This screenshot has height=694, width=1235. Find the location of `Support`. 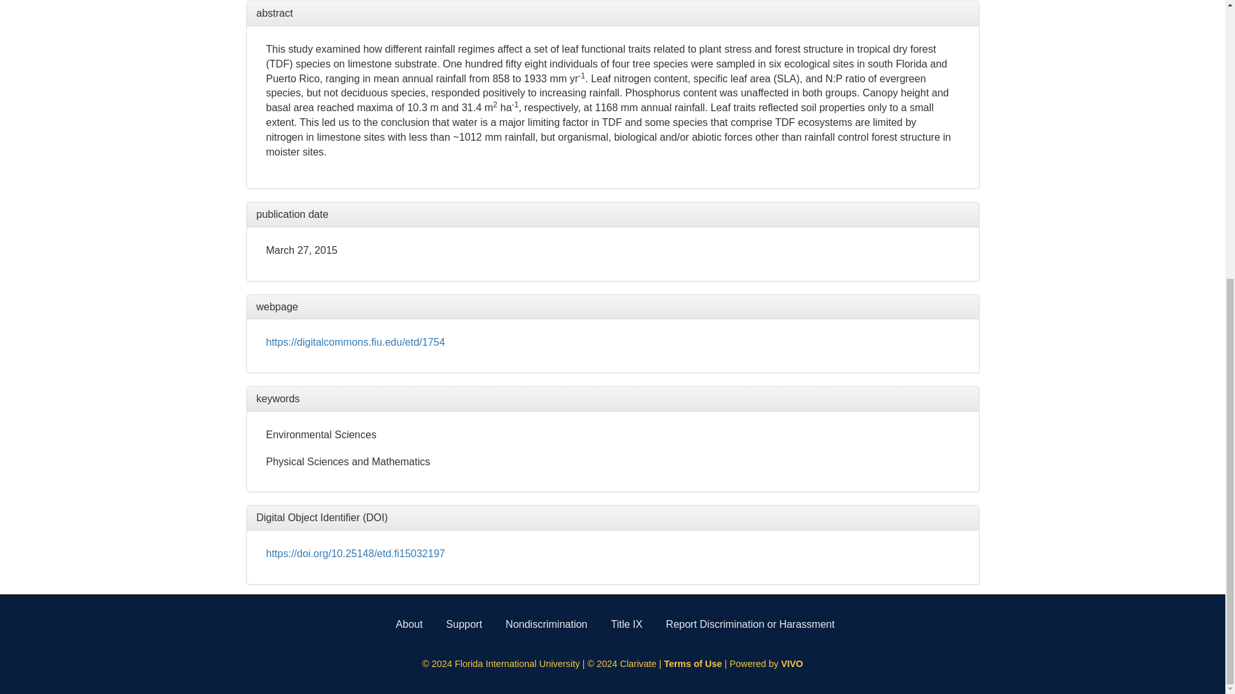

Support is located at coordinates (464, 624).